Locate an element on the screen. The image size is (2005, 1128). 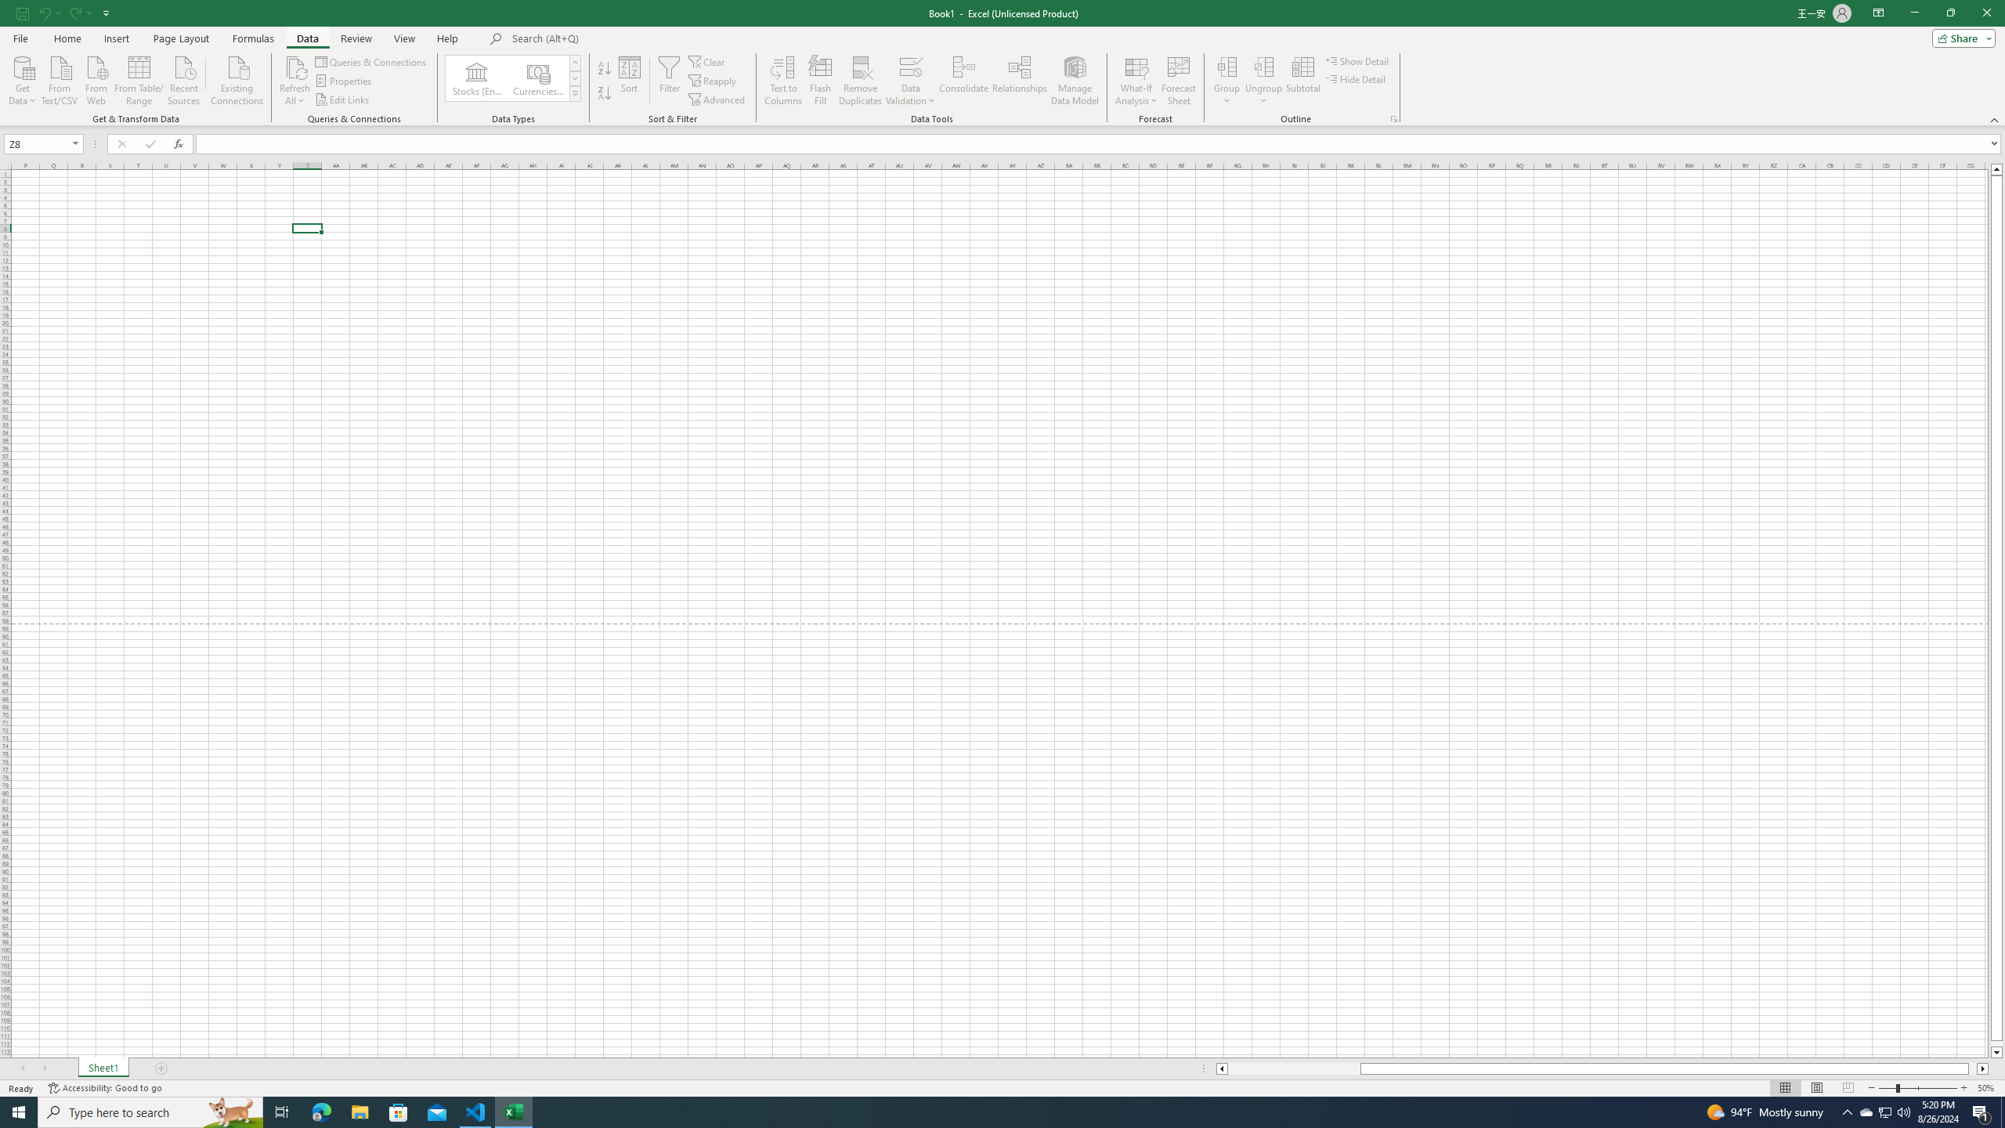
From Web is located at coordinates (96, 79).